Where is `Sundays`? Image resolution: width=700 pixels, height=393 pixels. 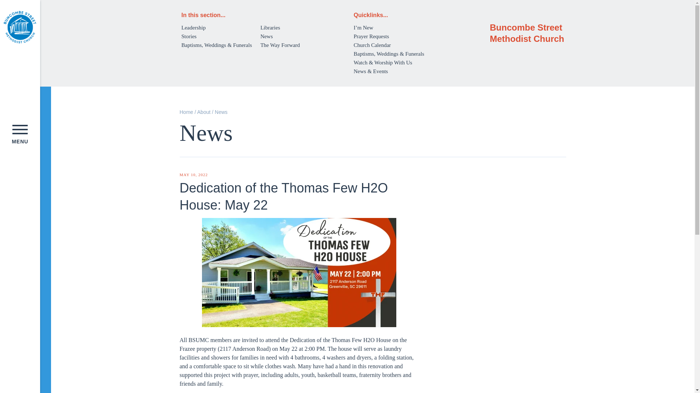 Sundays is located at coordinates (1, 157).